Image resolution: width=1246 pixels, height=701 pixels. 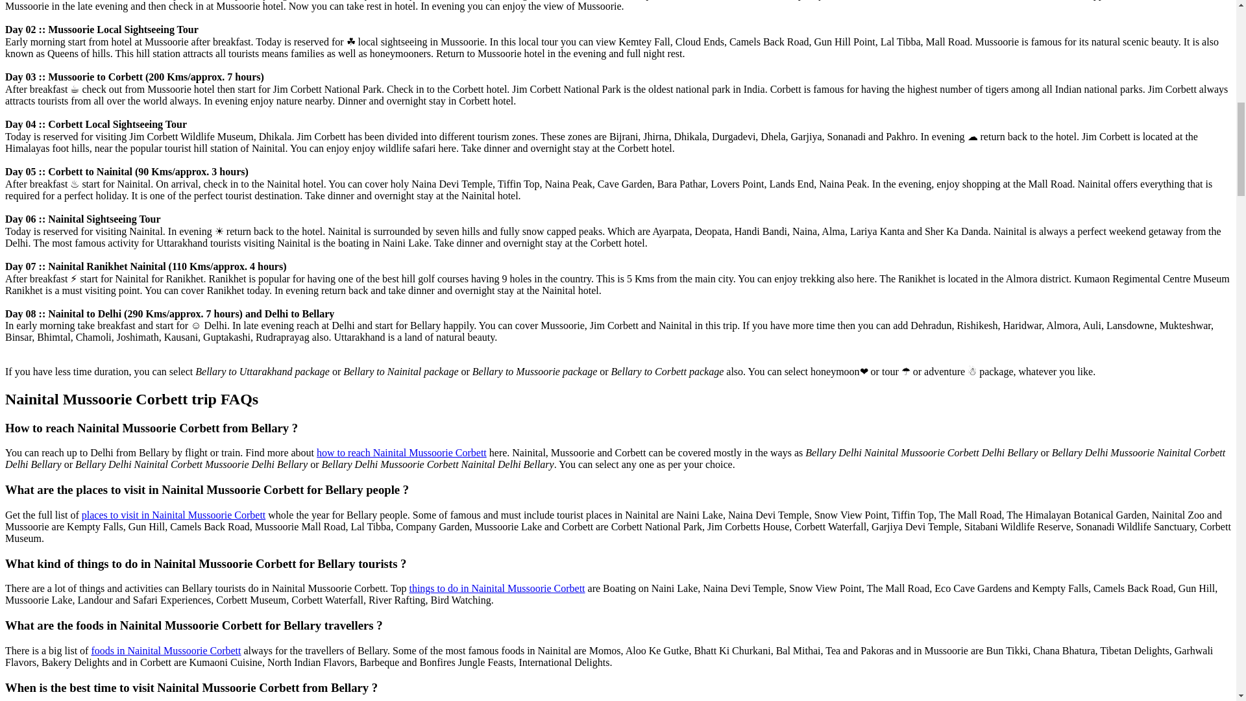 I want to click on places to visit in Nainital Mussoorie Corbett, so click(x=174, y=515).